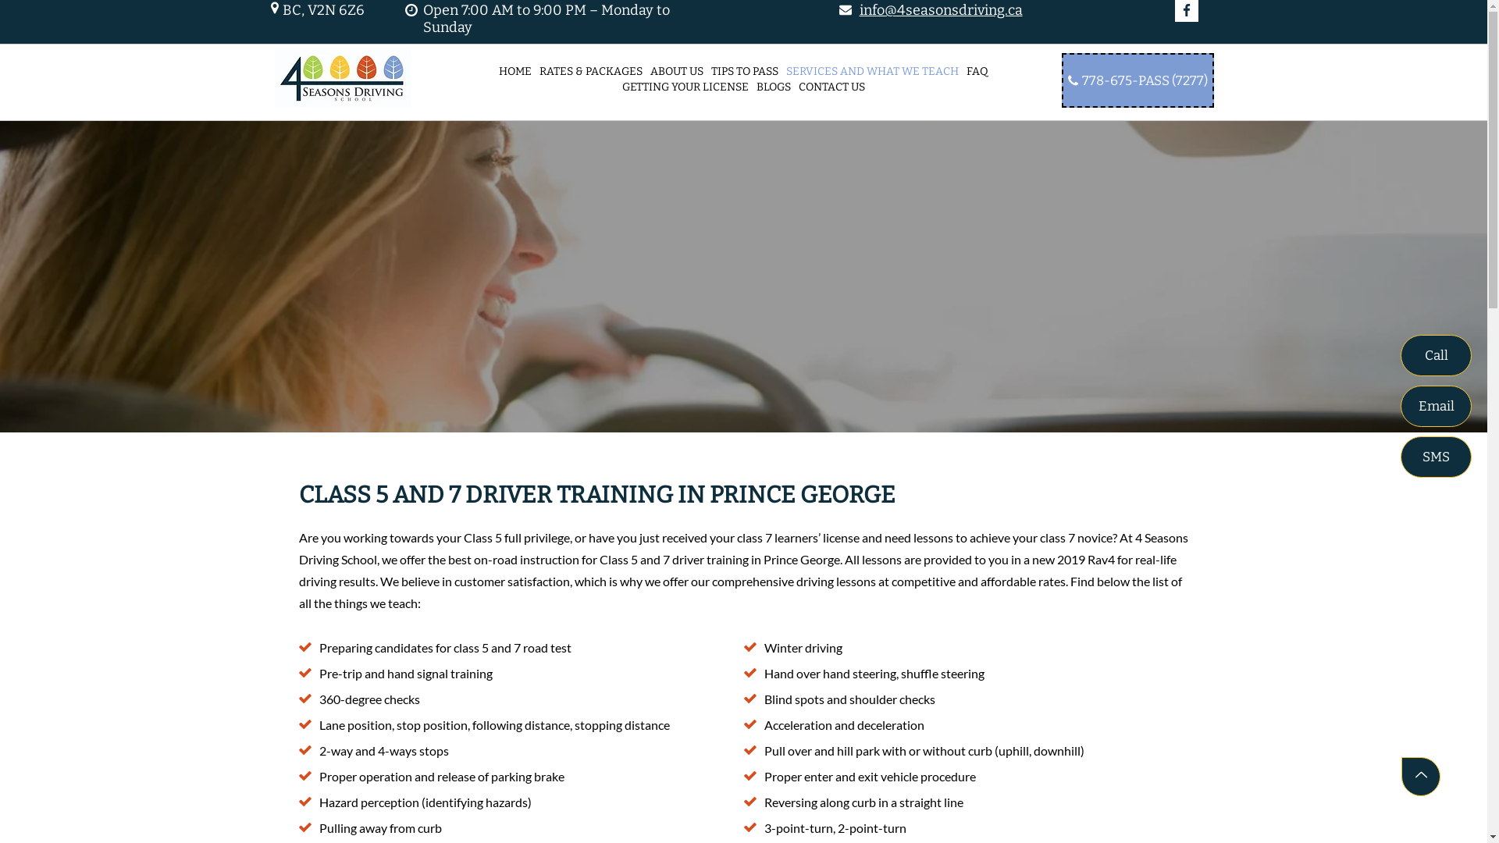 The image size is (1499, 843). I want to click on Email, so click(1437, 406).